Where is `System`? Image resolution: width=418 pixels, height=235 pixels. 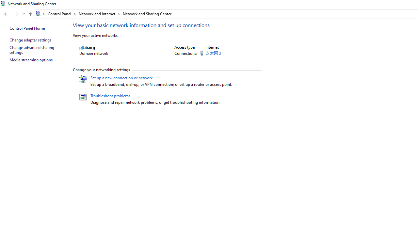
System is located at coordinates (3, 4).